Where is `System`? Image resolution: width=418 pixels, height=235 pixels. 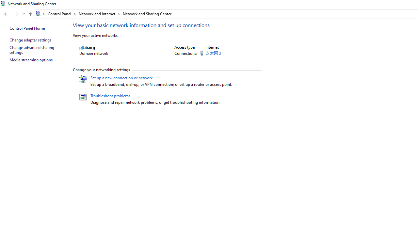
System is located at coordinates (3, 4).